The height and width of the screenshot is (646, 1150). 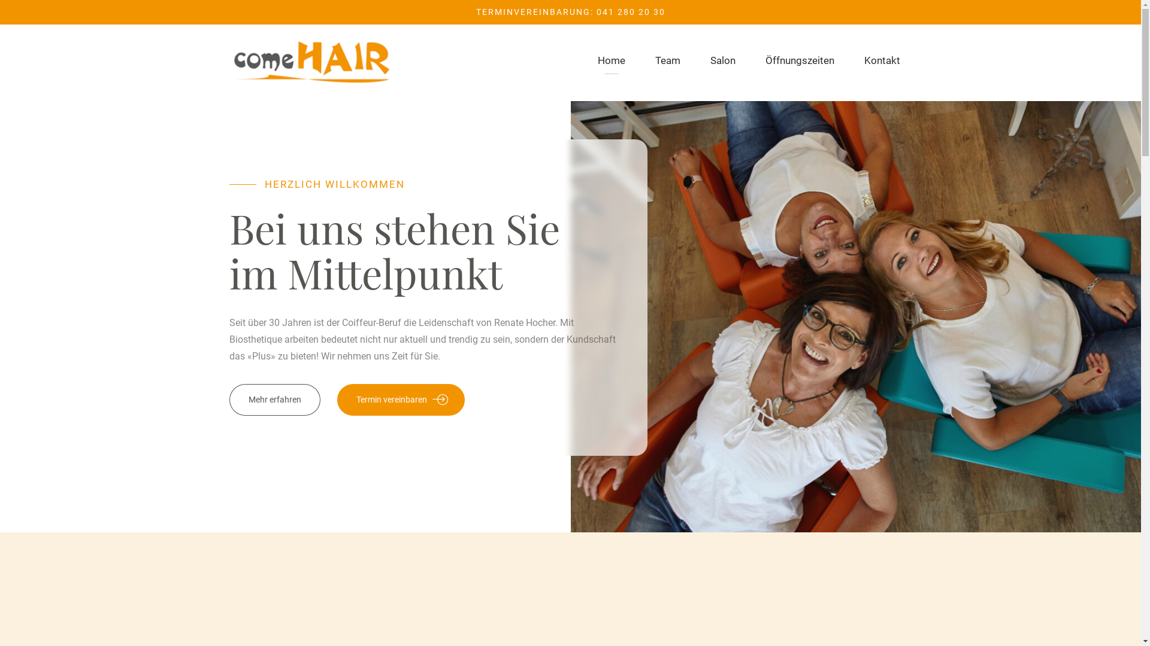 What do you see at coordinates (274, 400) in the screenshot?
I see `Mehr erfahren` at bounding box center [274, 400].